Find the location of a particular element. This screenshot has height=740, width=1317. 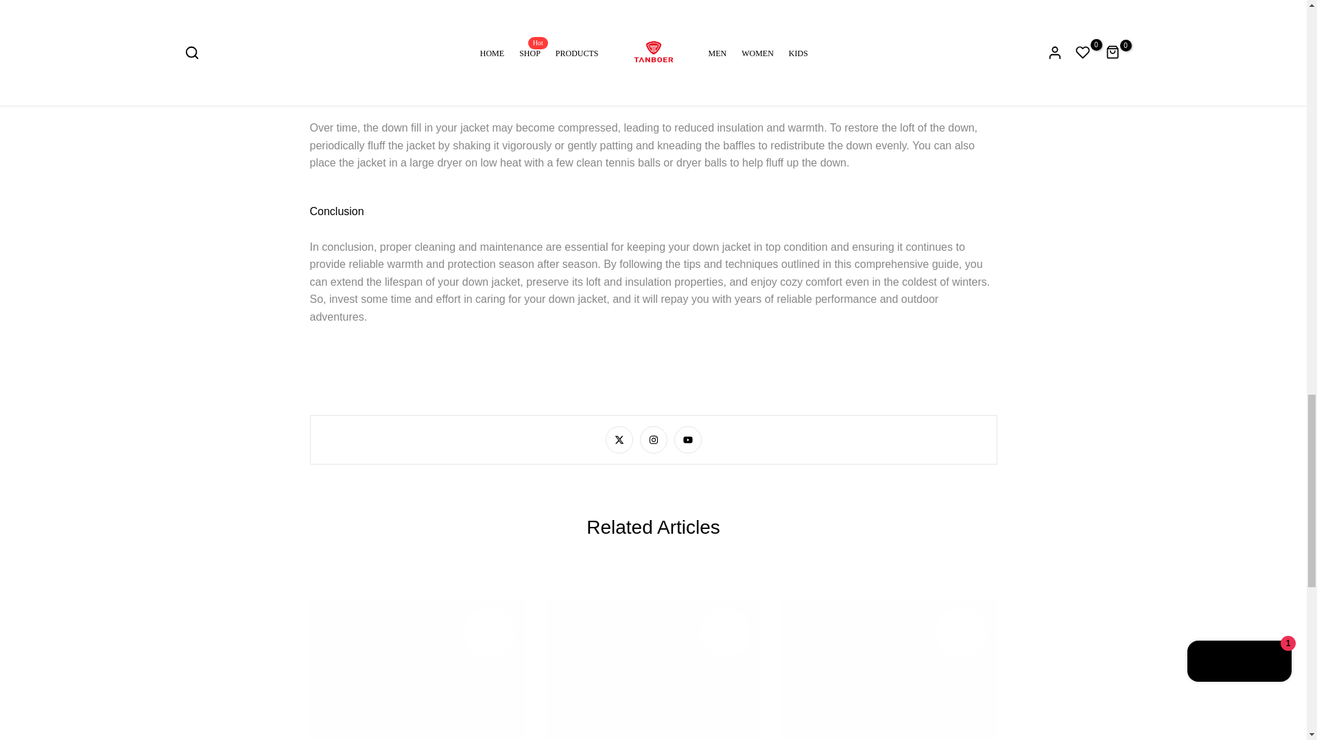

Follow on YouTube is located at coordinates (687, 440).